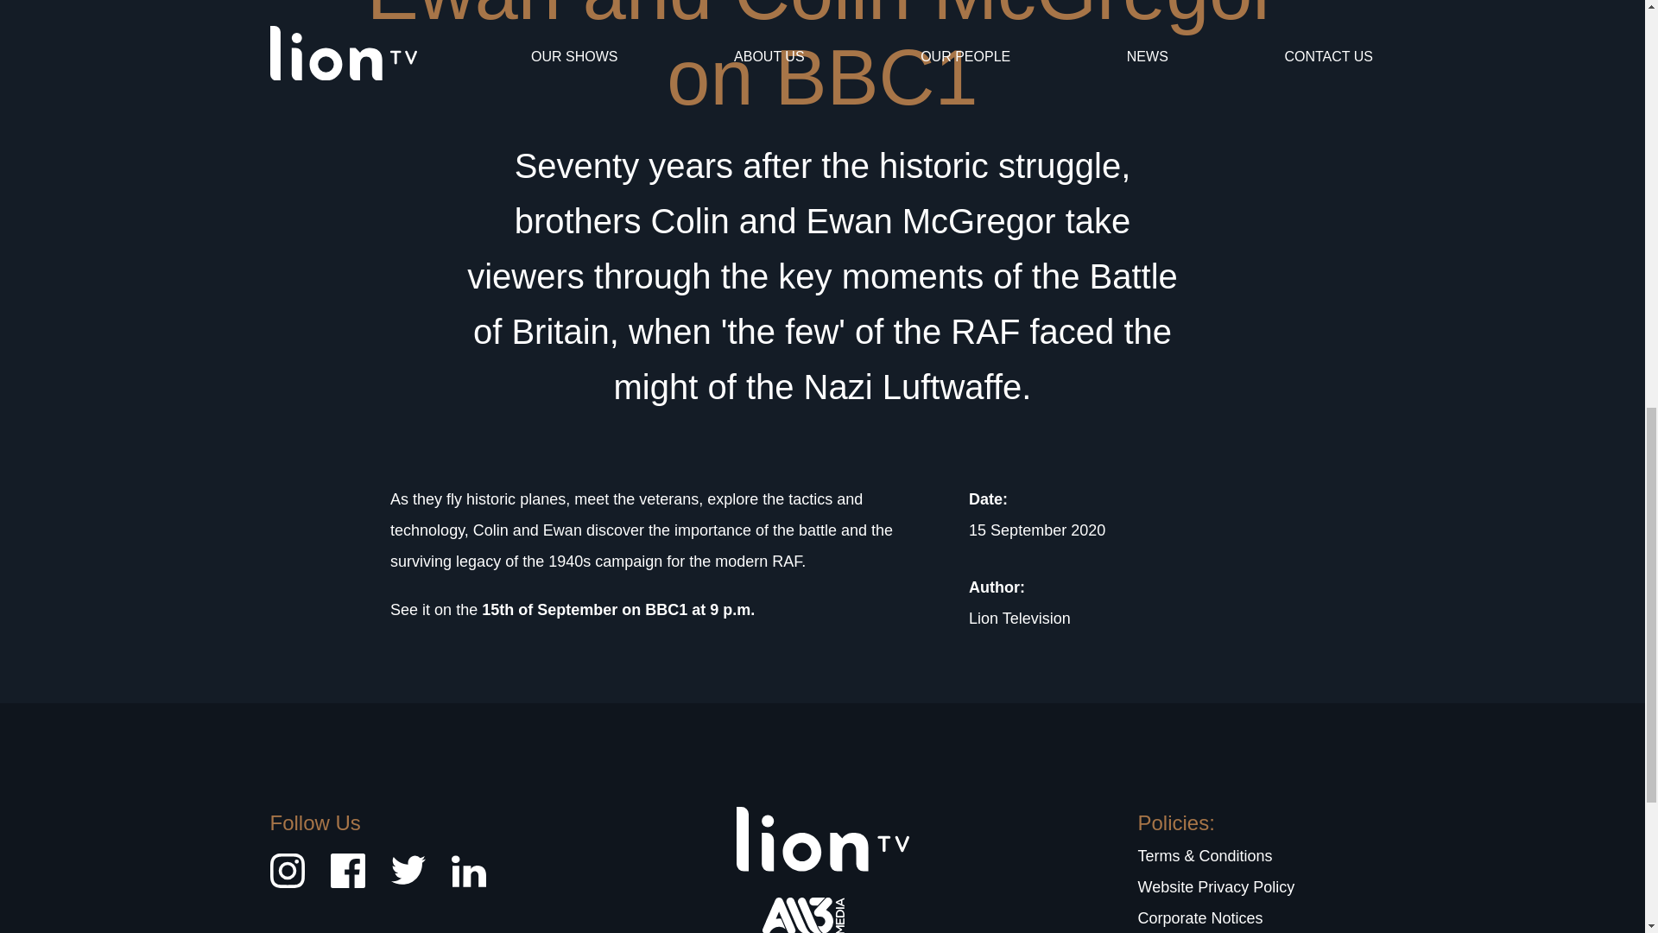  I want to click on Follow us on Facebook, so click(347, 885).